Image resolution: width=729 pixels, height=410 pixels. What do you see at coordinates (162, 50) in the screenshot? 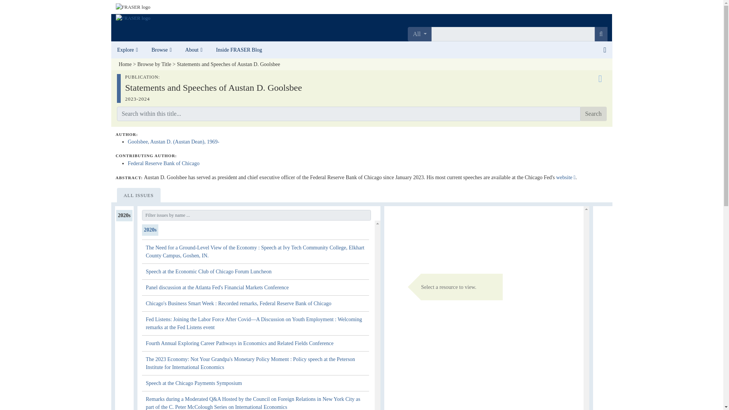
I see `Browse` at bounding box center [162, 50].